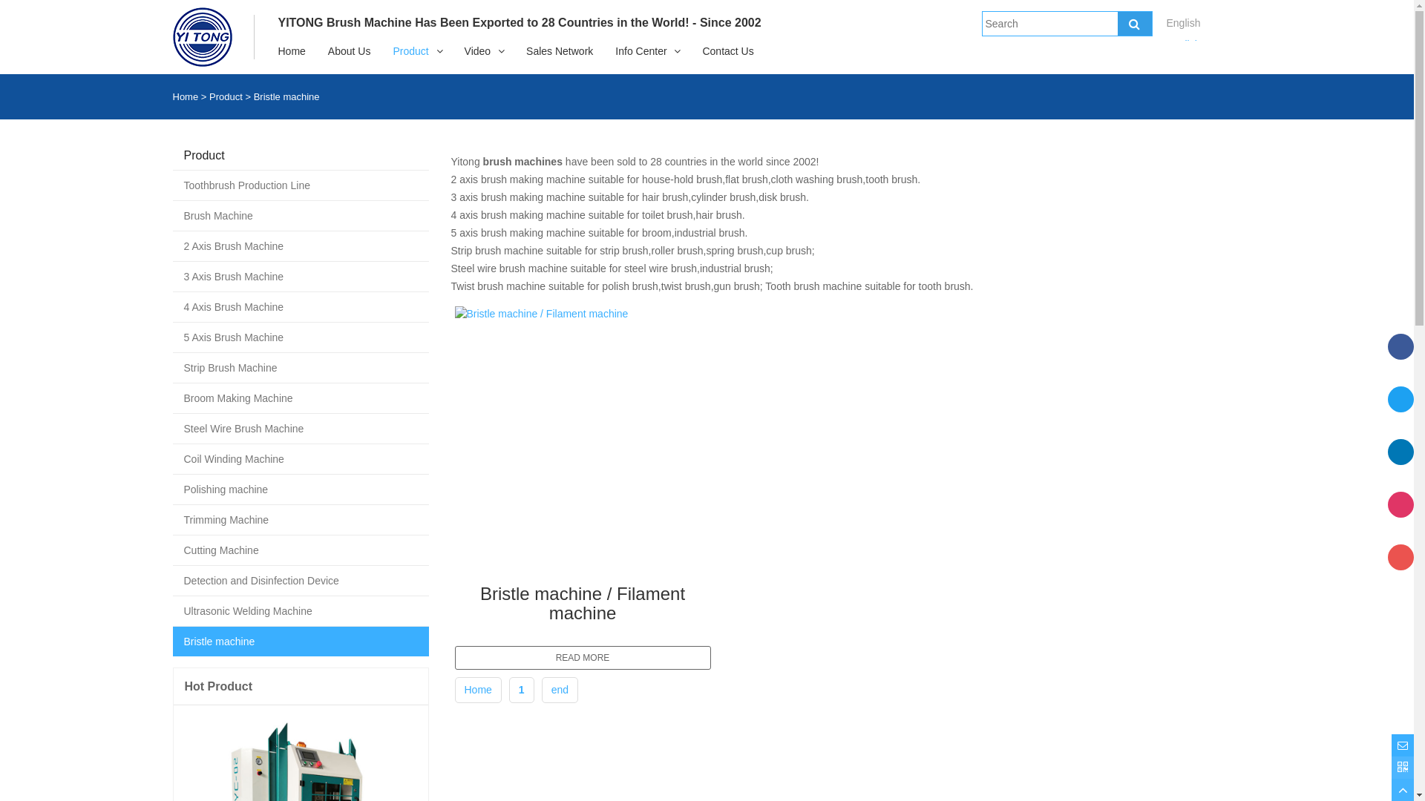 The width and height of the screenshot is (1425, 801). Describe the element at coordinates (300, 429) in the screenshot. I see `Steel Wire Brush Machine` at that location.